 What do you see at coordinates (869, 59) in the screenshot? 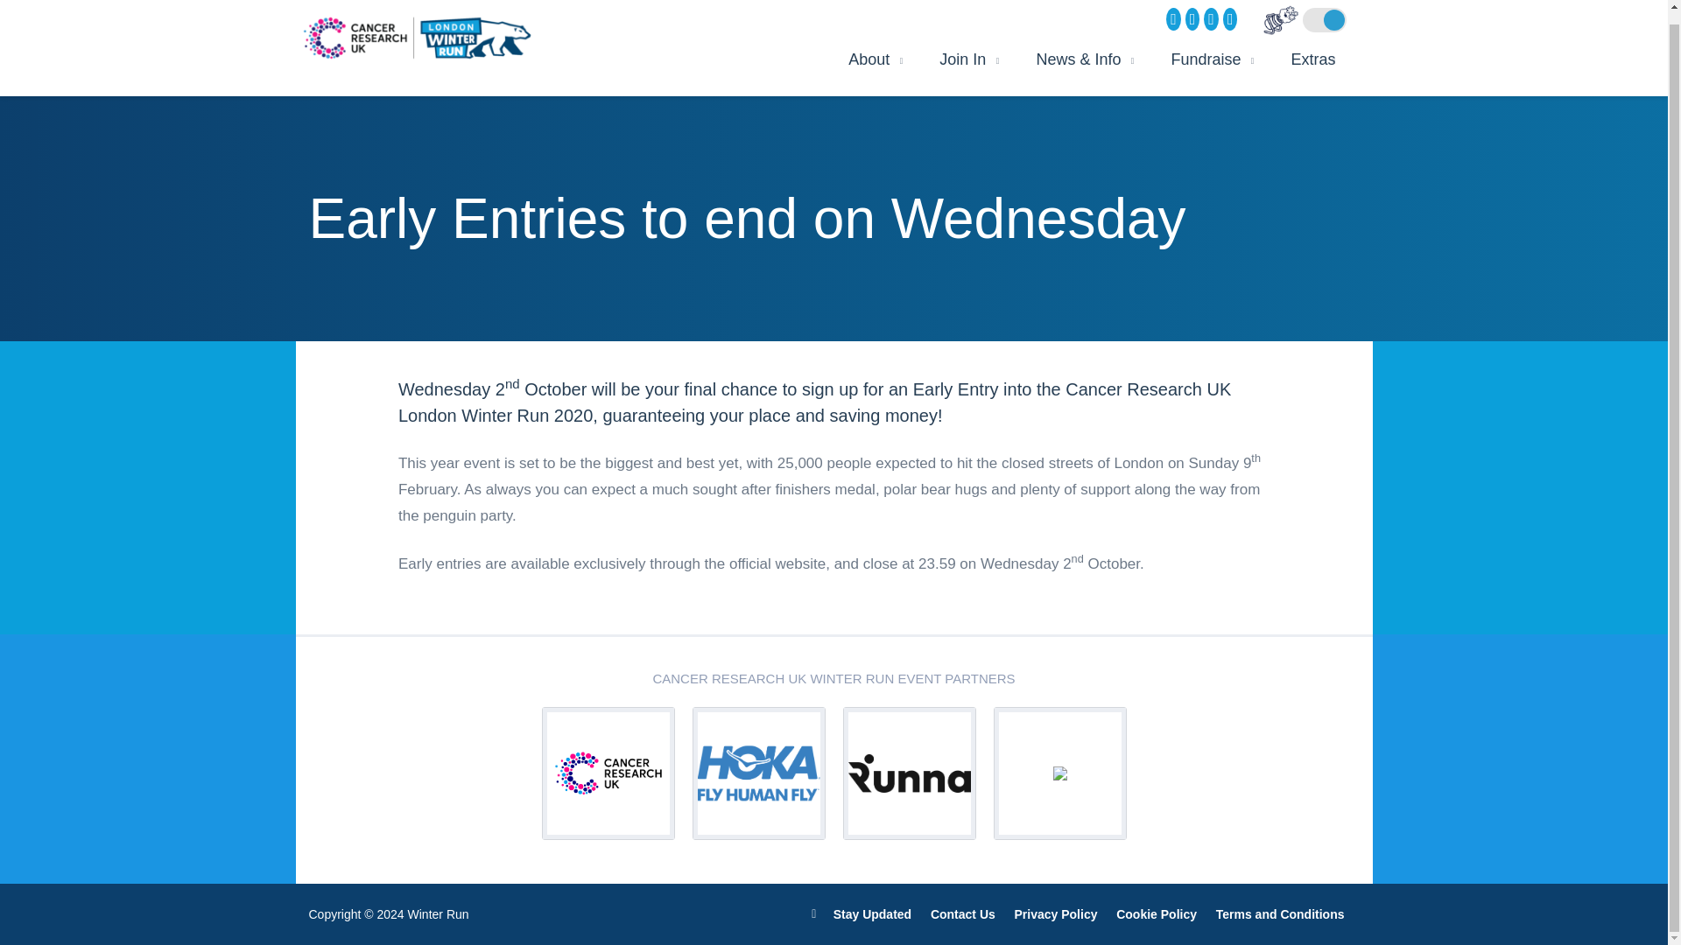
I see `About` at bounding box center [869, 59].